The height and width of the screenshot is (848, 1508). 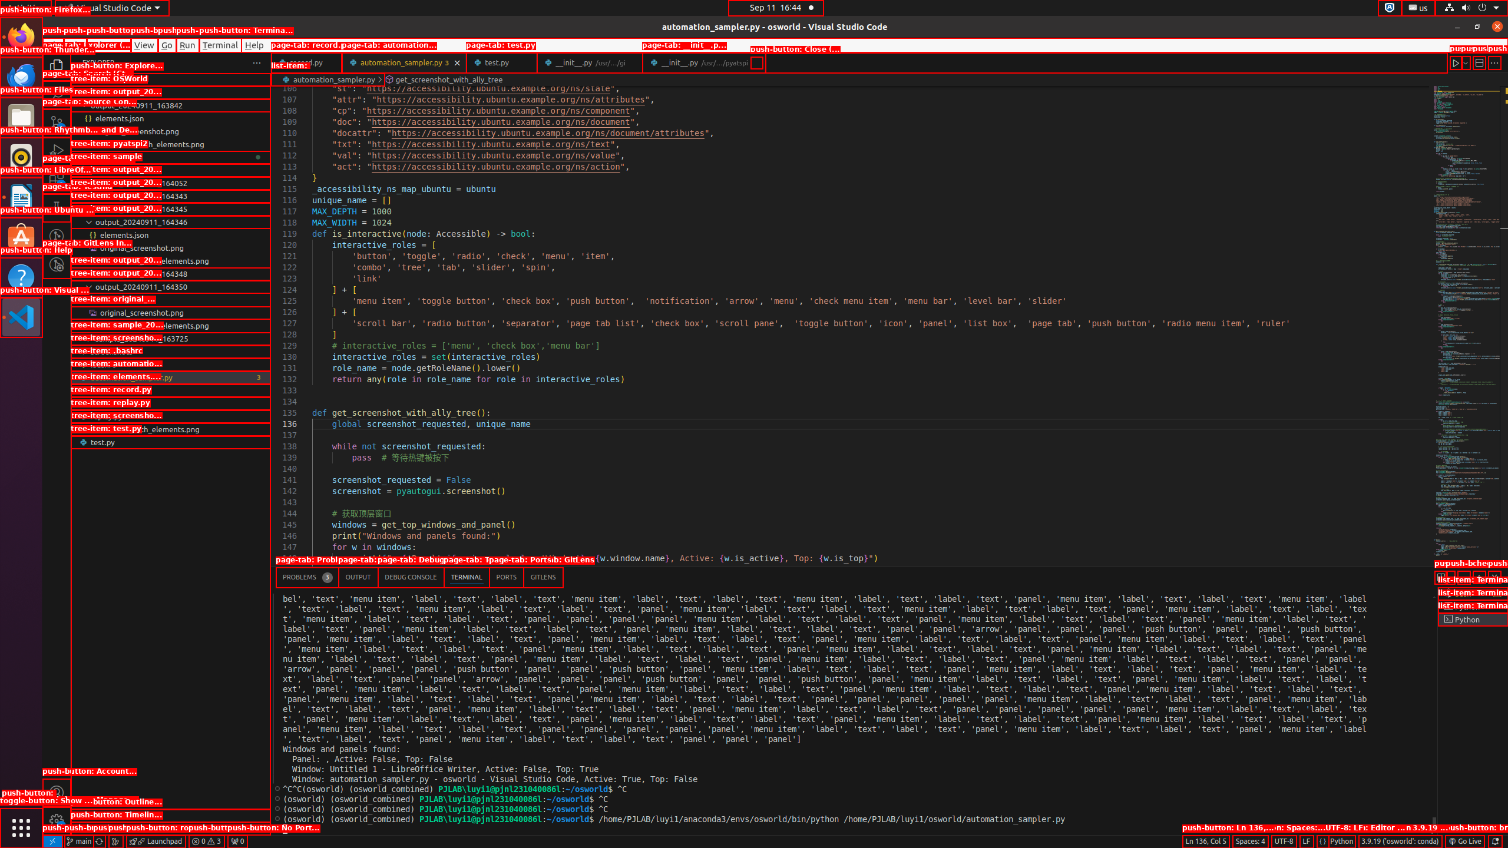 What do you see at coordinates (171, 183) in the screenshot?
I see `output_20240911_164052` at bounding box center [171, 183].